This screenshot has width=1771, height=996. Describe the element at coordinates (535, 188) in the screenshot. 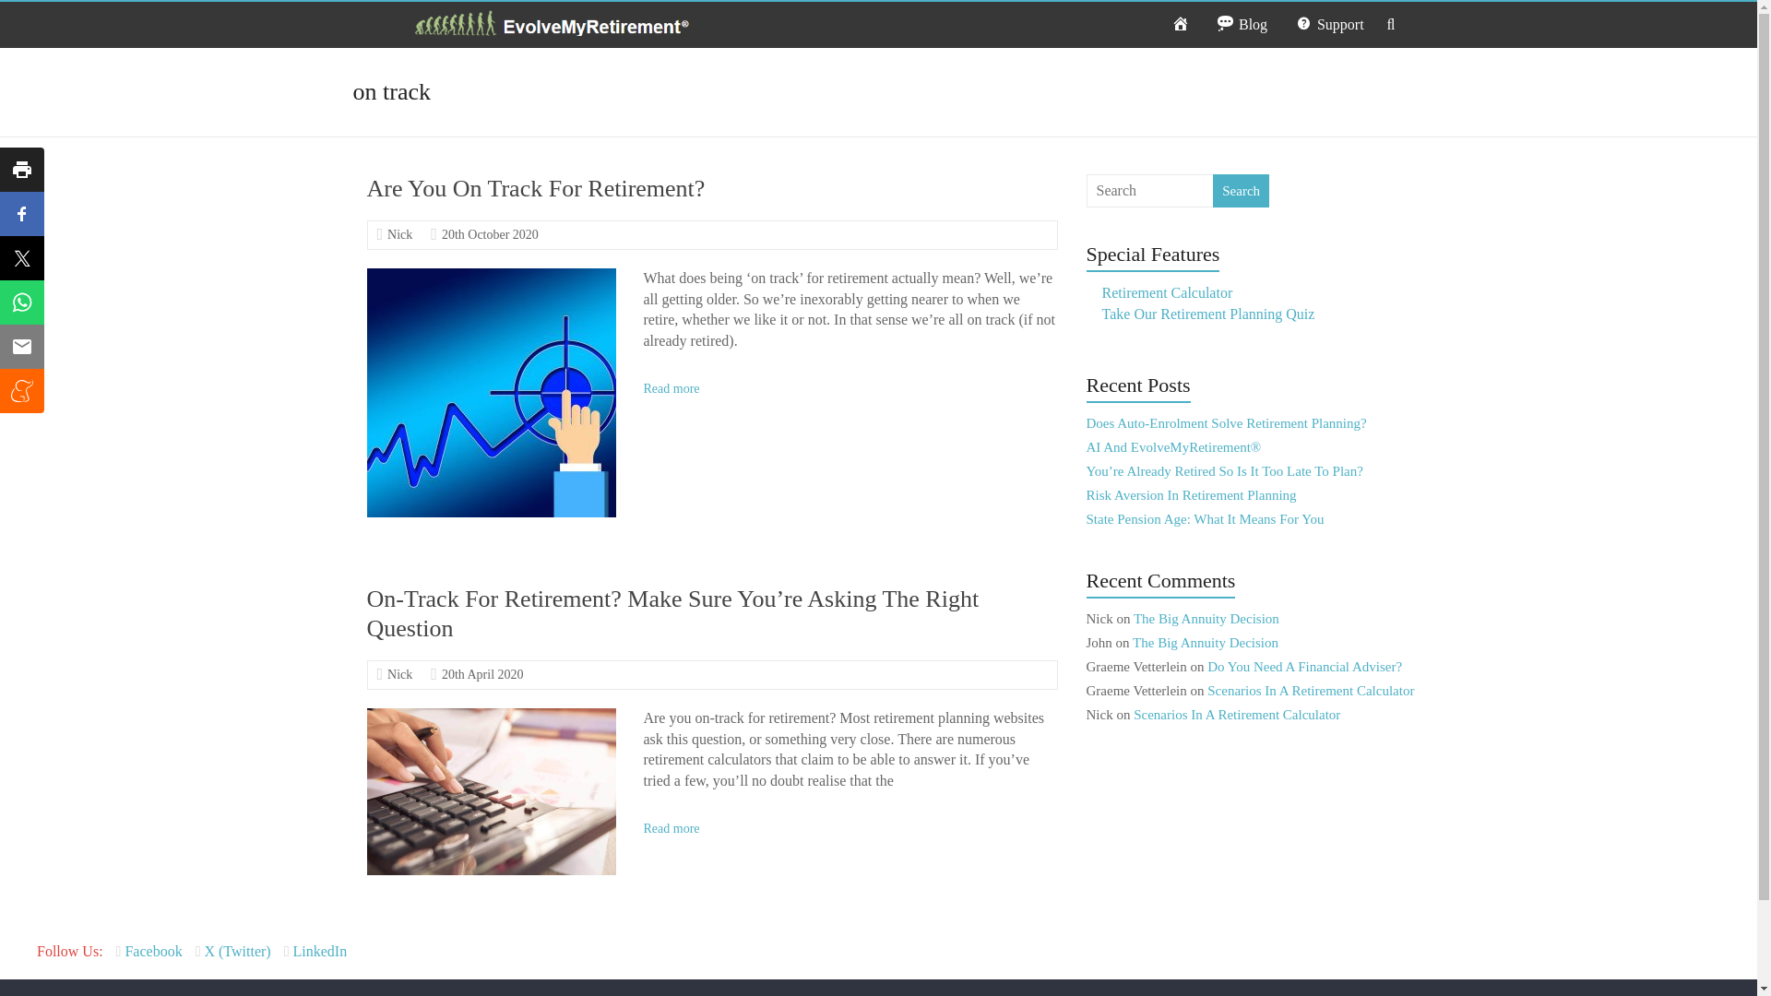

I see `Are You On Track For Retirement?` at that location.